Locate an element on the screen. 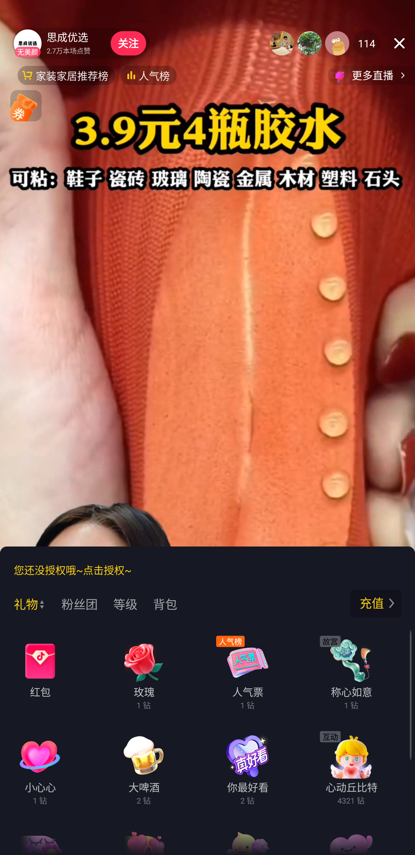 The height and width of the screenshot is (855, 415). 礼物 is located at coordinates (31, 604).